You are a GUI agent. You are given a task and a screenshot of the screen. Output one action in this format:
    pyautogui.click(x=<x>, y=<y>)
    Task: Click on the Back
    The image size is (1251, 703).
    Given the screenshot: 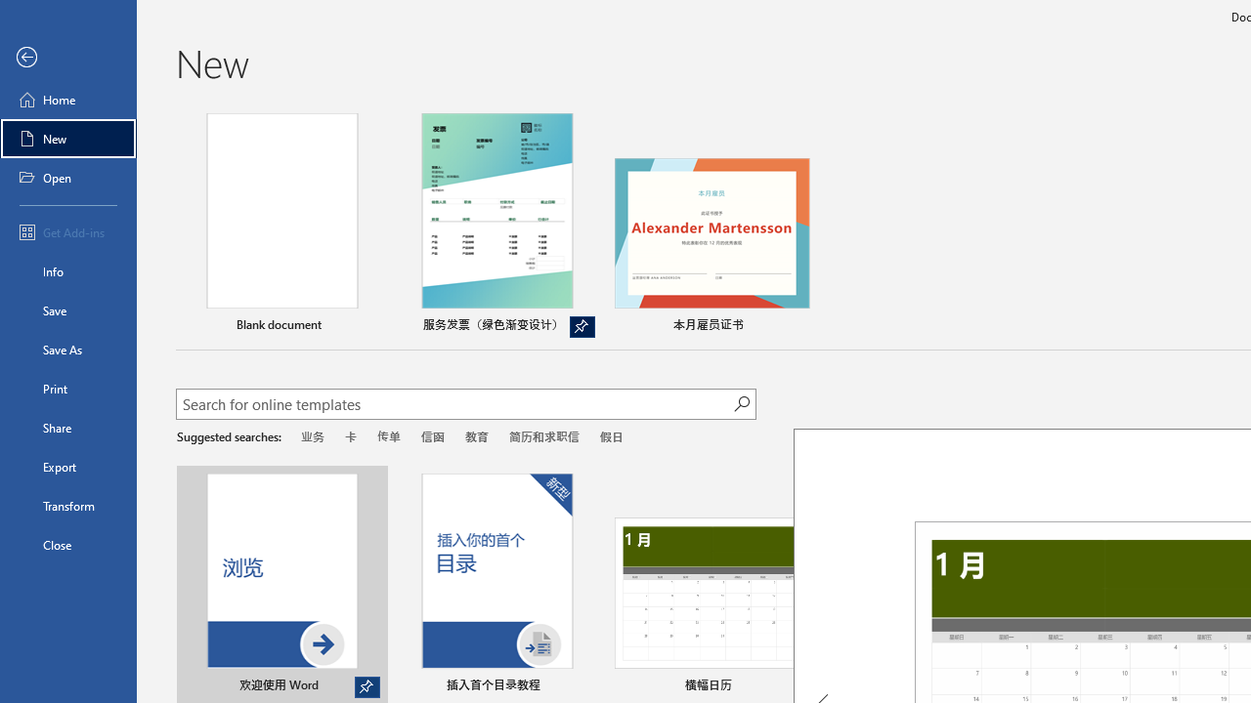 What is the action you would take?
    pyautogui.click(x=68, y=58)
    